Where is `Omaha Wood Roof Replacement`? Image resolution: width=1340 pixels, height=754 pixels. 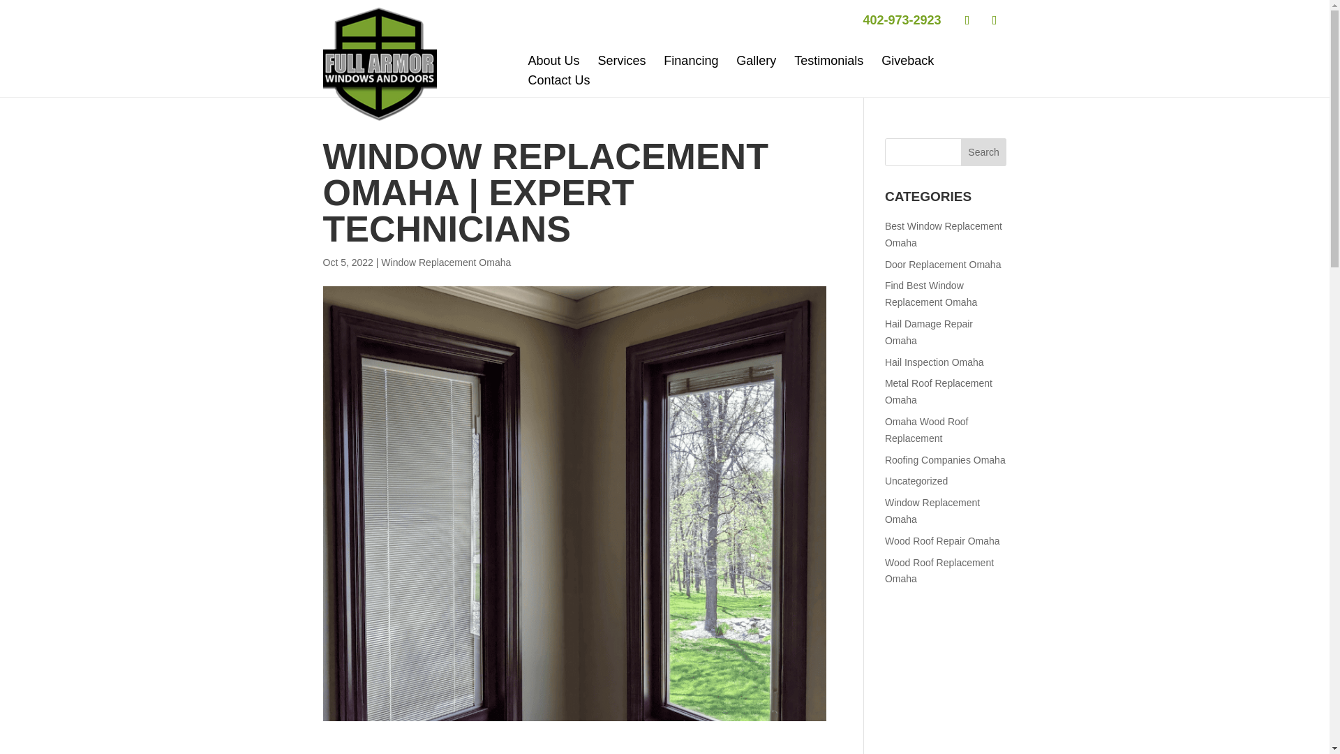
Omaha Wood Roof Replacement is located at coordinates (927, 430).